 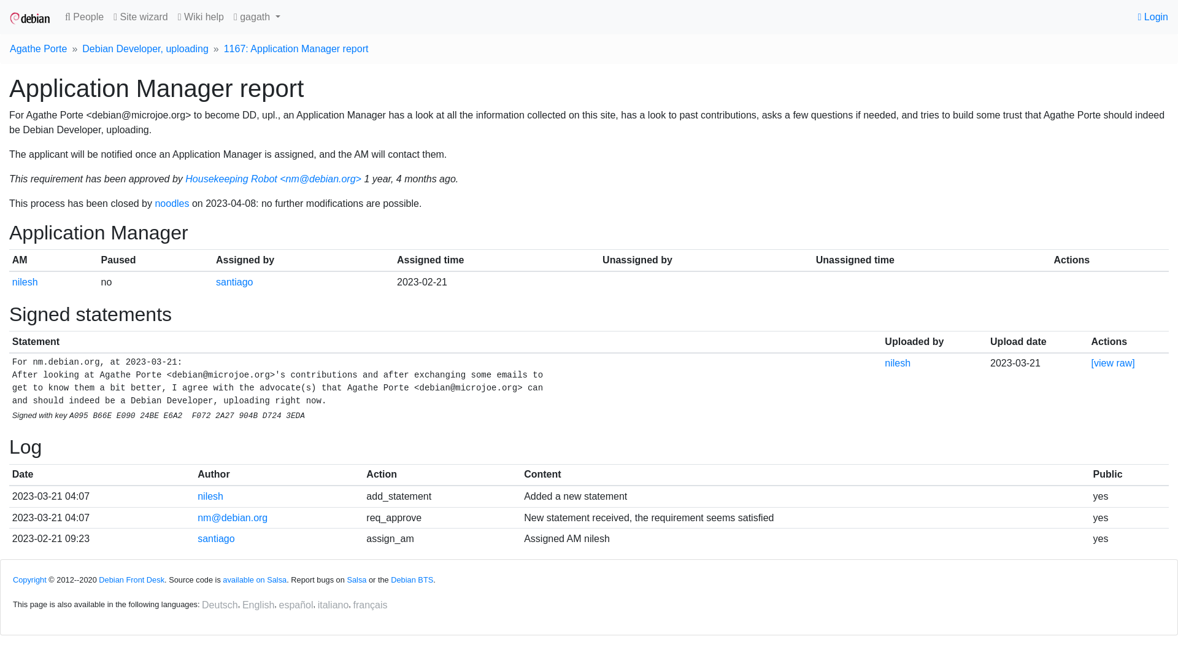 What do you see at coordinates (145, 49) in the screenshot?
I see `Debian Developer, uploading` at bounding box center [145, 49].